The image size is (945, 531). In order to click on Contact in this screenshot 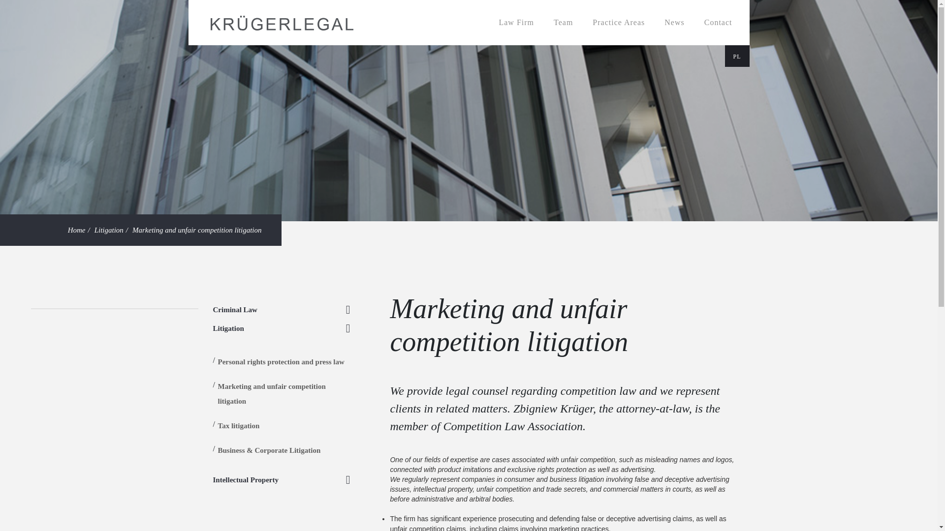, I will do `click(718, 23)`.